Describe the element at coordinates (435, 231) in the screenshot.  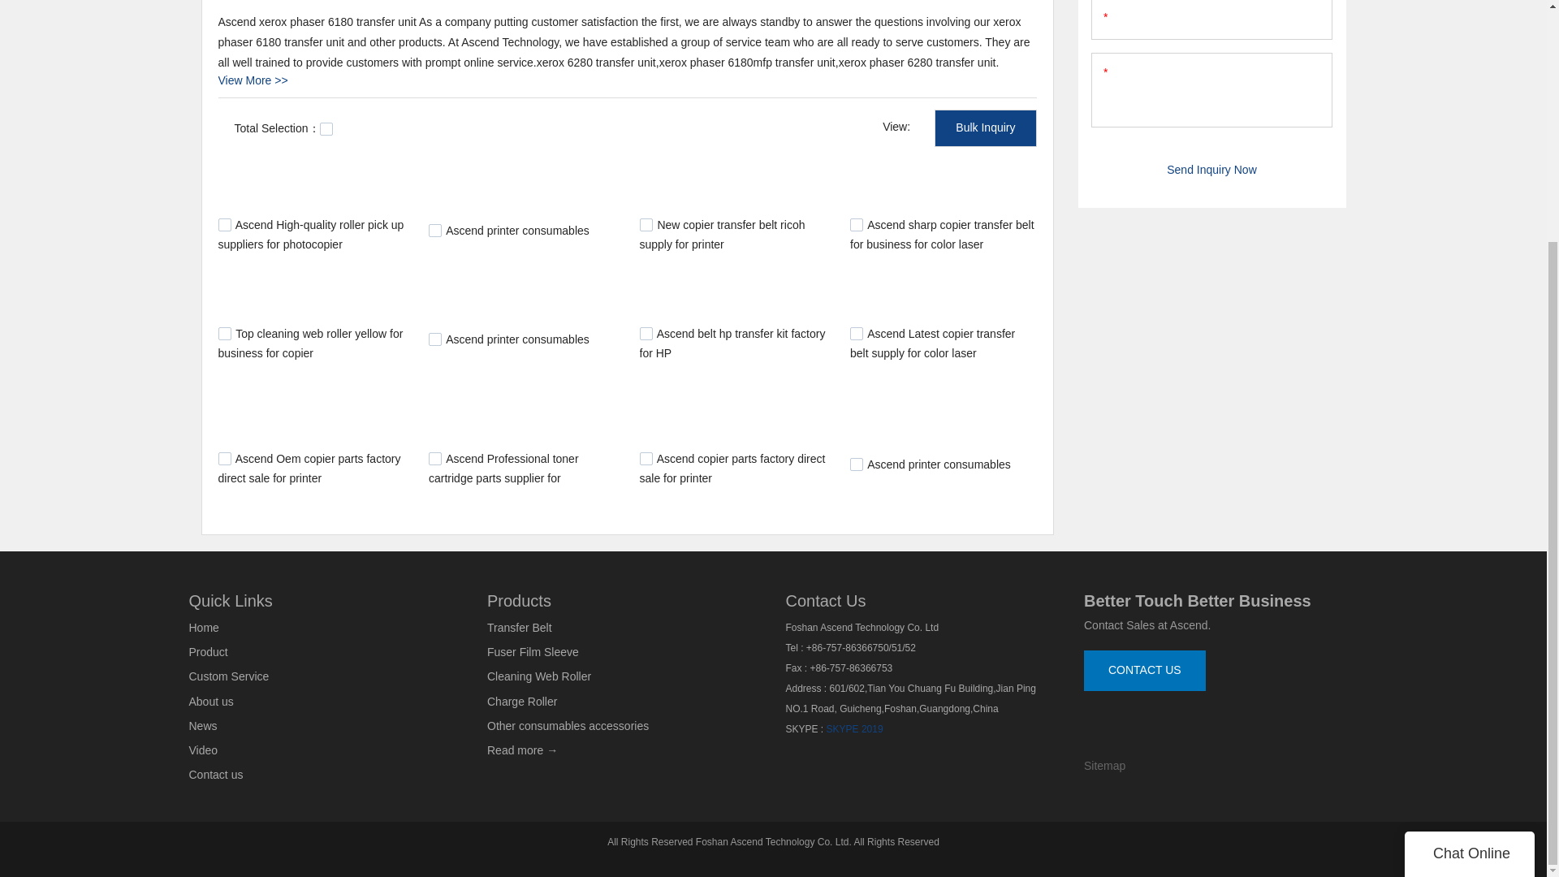
I see `1282` at that location.